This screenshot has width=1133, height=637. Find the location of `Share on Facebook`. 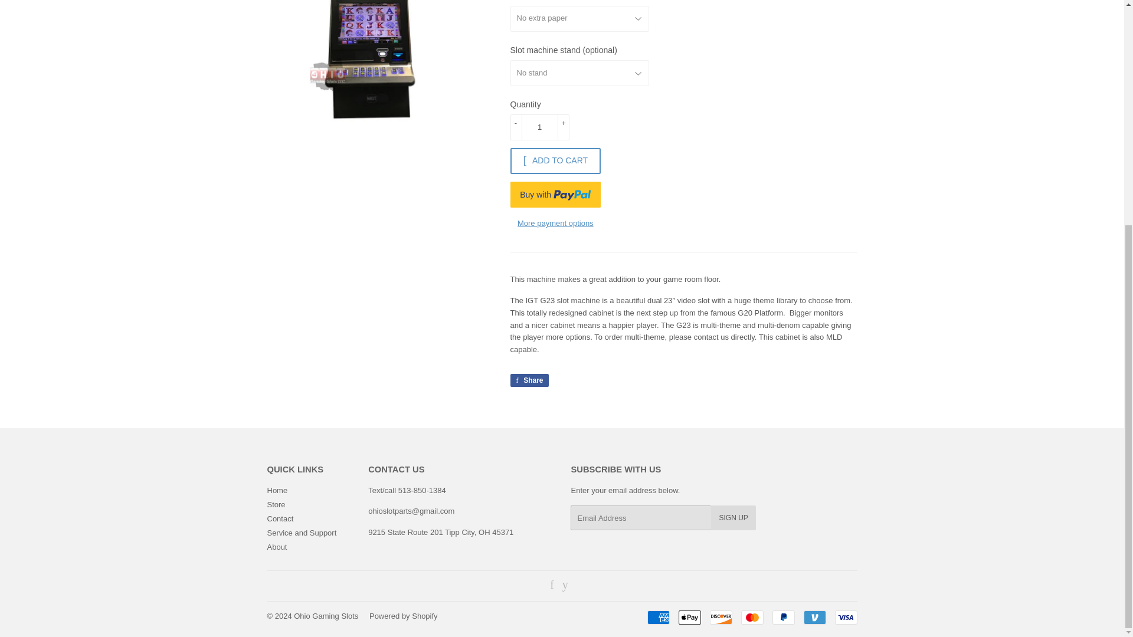

Share on Facebook is located at coordinates (529, 380).